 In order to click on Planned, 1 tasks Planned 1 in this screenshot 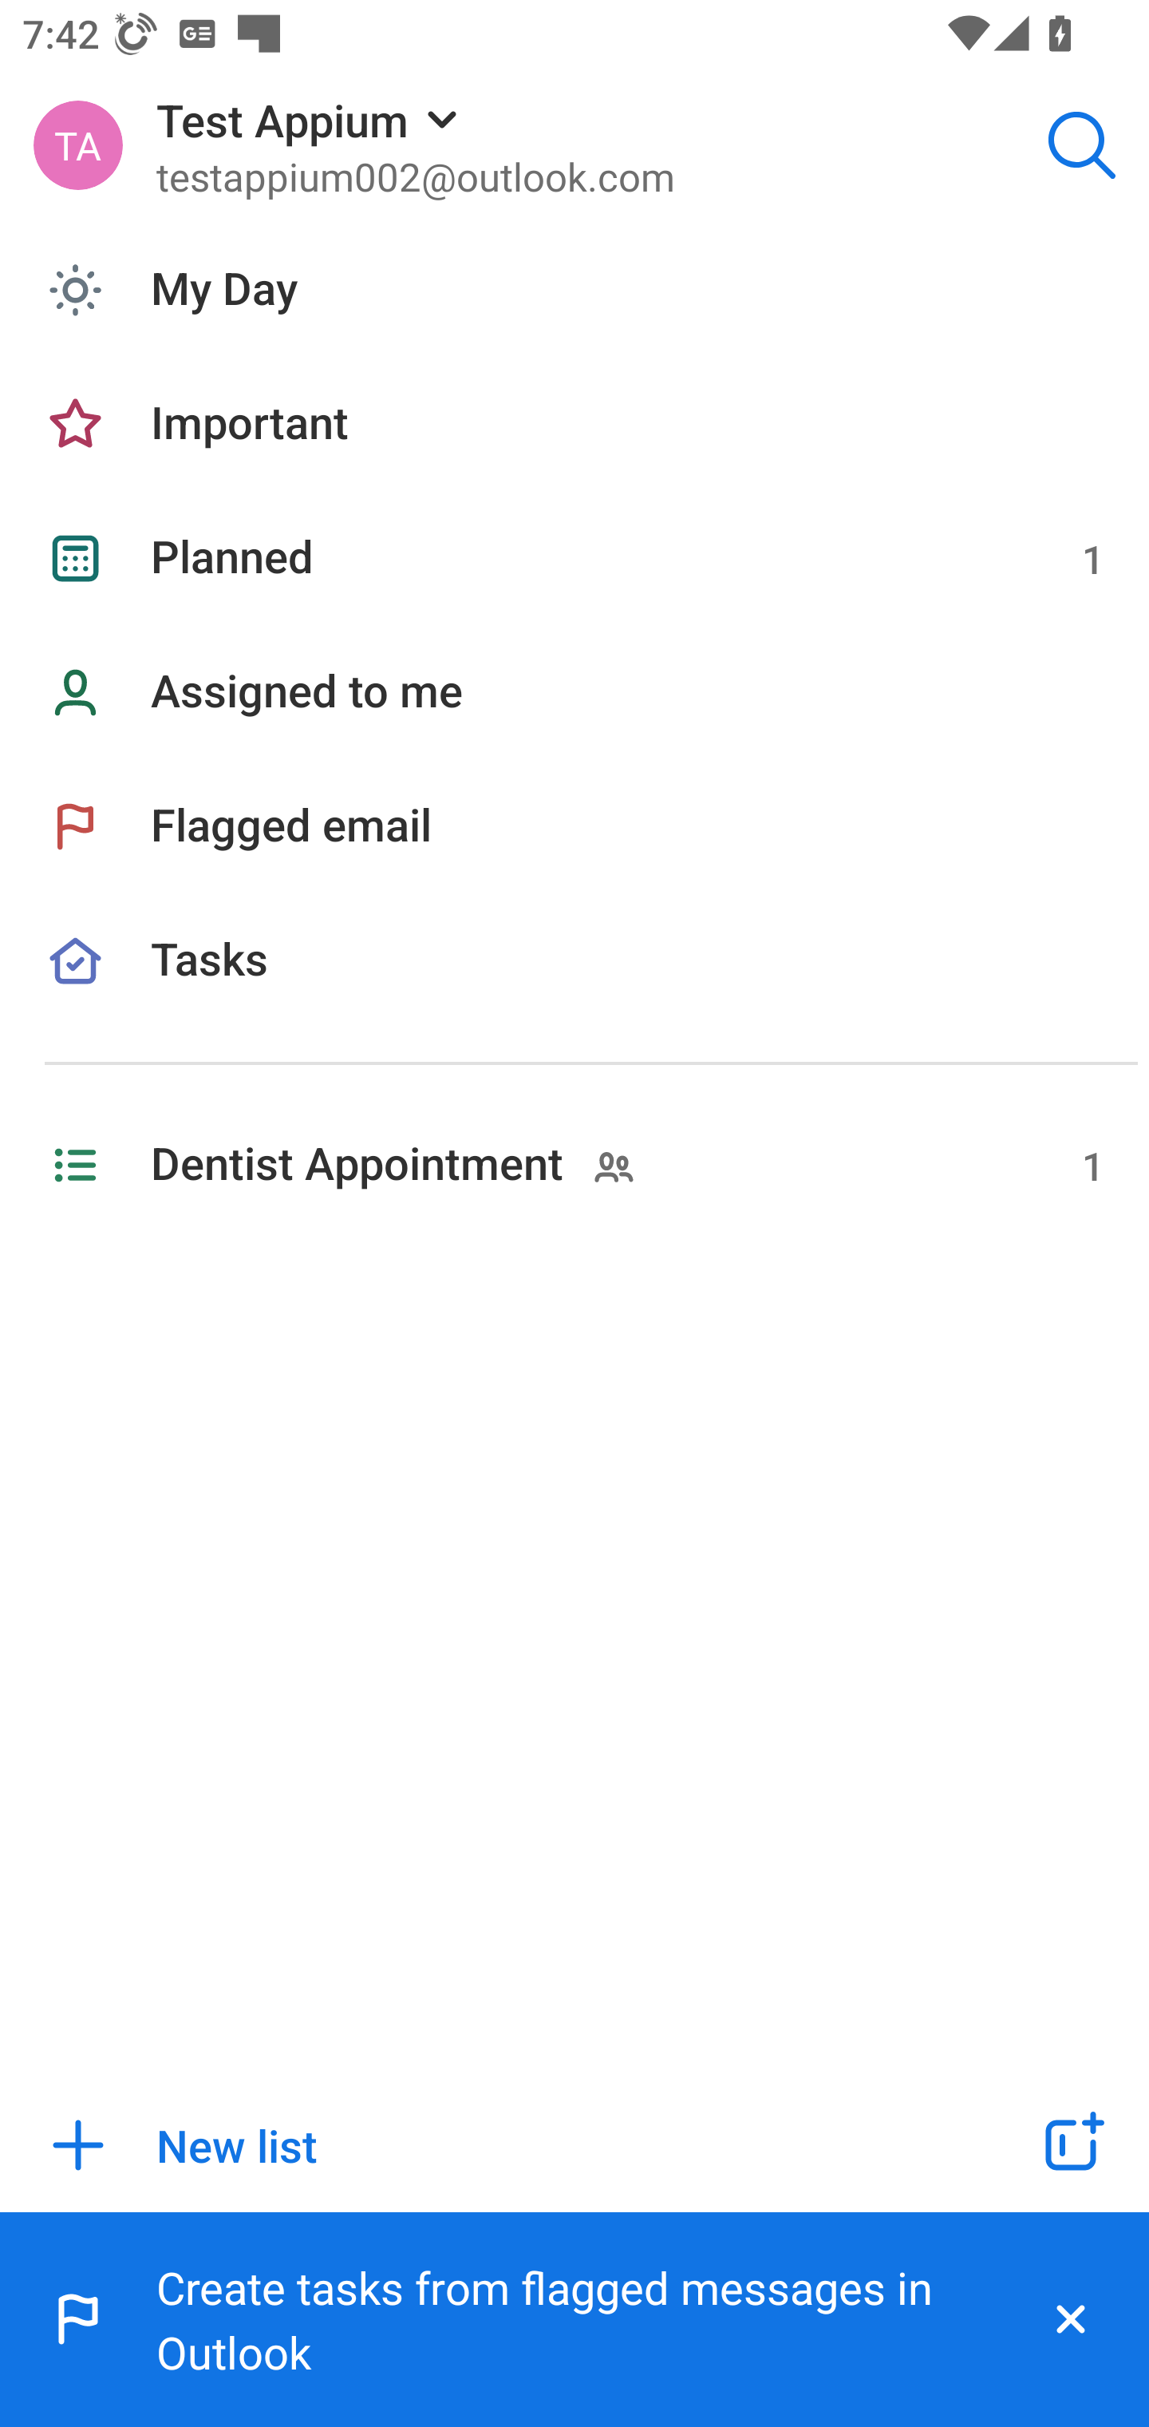, I will do `click(574, 559)`.